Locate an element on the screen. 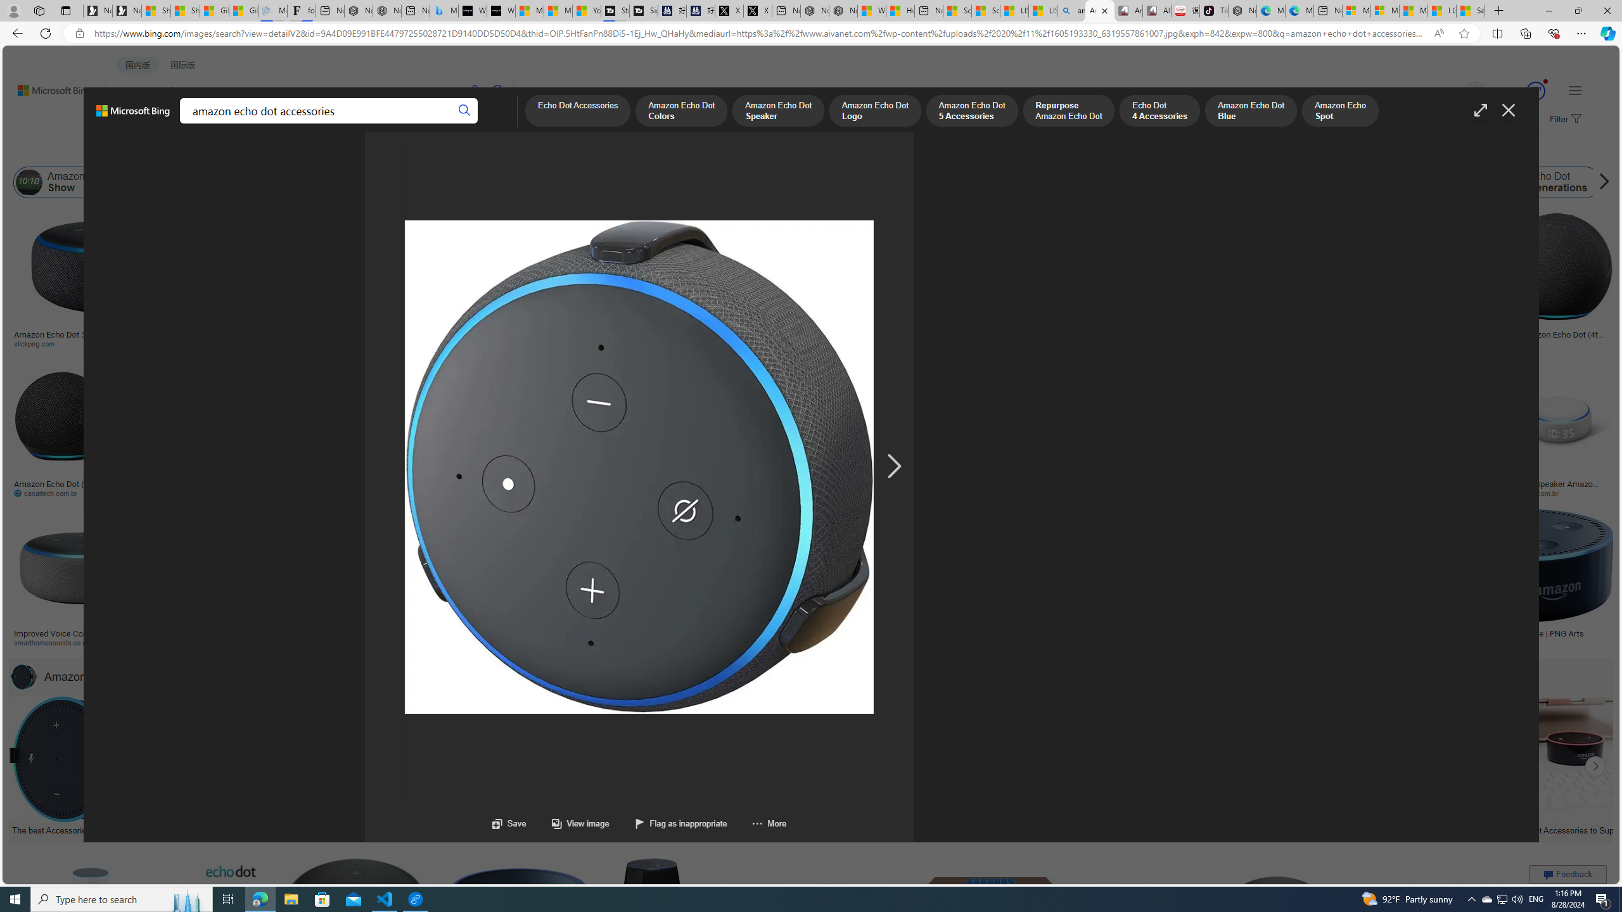 This screenshot has height=912, width=1622. Amazon Alexa Echo is located at coordinates (180, 182).